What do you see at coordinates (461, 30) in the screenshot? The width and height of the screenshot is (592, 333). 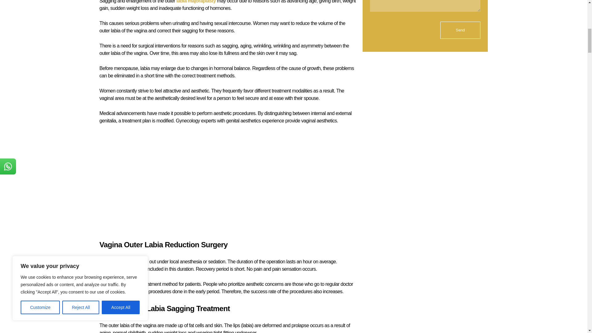 I see `Send` at bounding box center [461, 30].